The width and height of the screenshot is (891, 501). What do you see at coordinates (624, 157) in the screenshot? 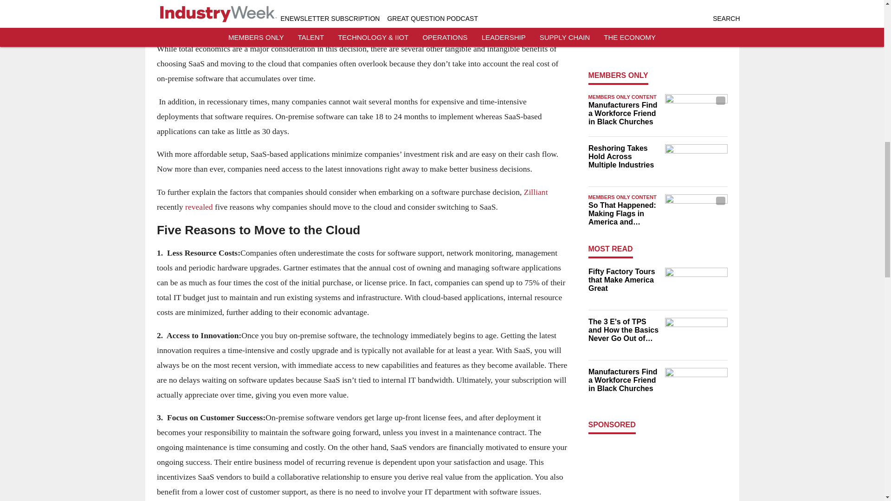
I see `Reshoring Takes Hold Across Multiple Industries` at bounding box center [624, 157].